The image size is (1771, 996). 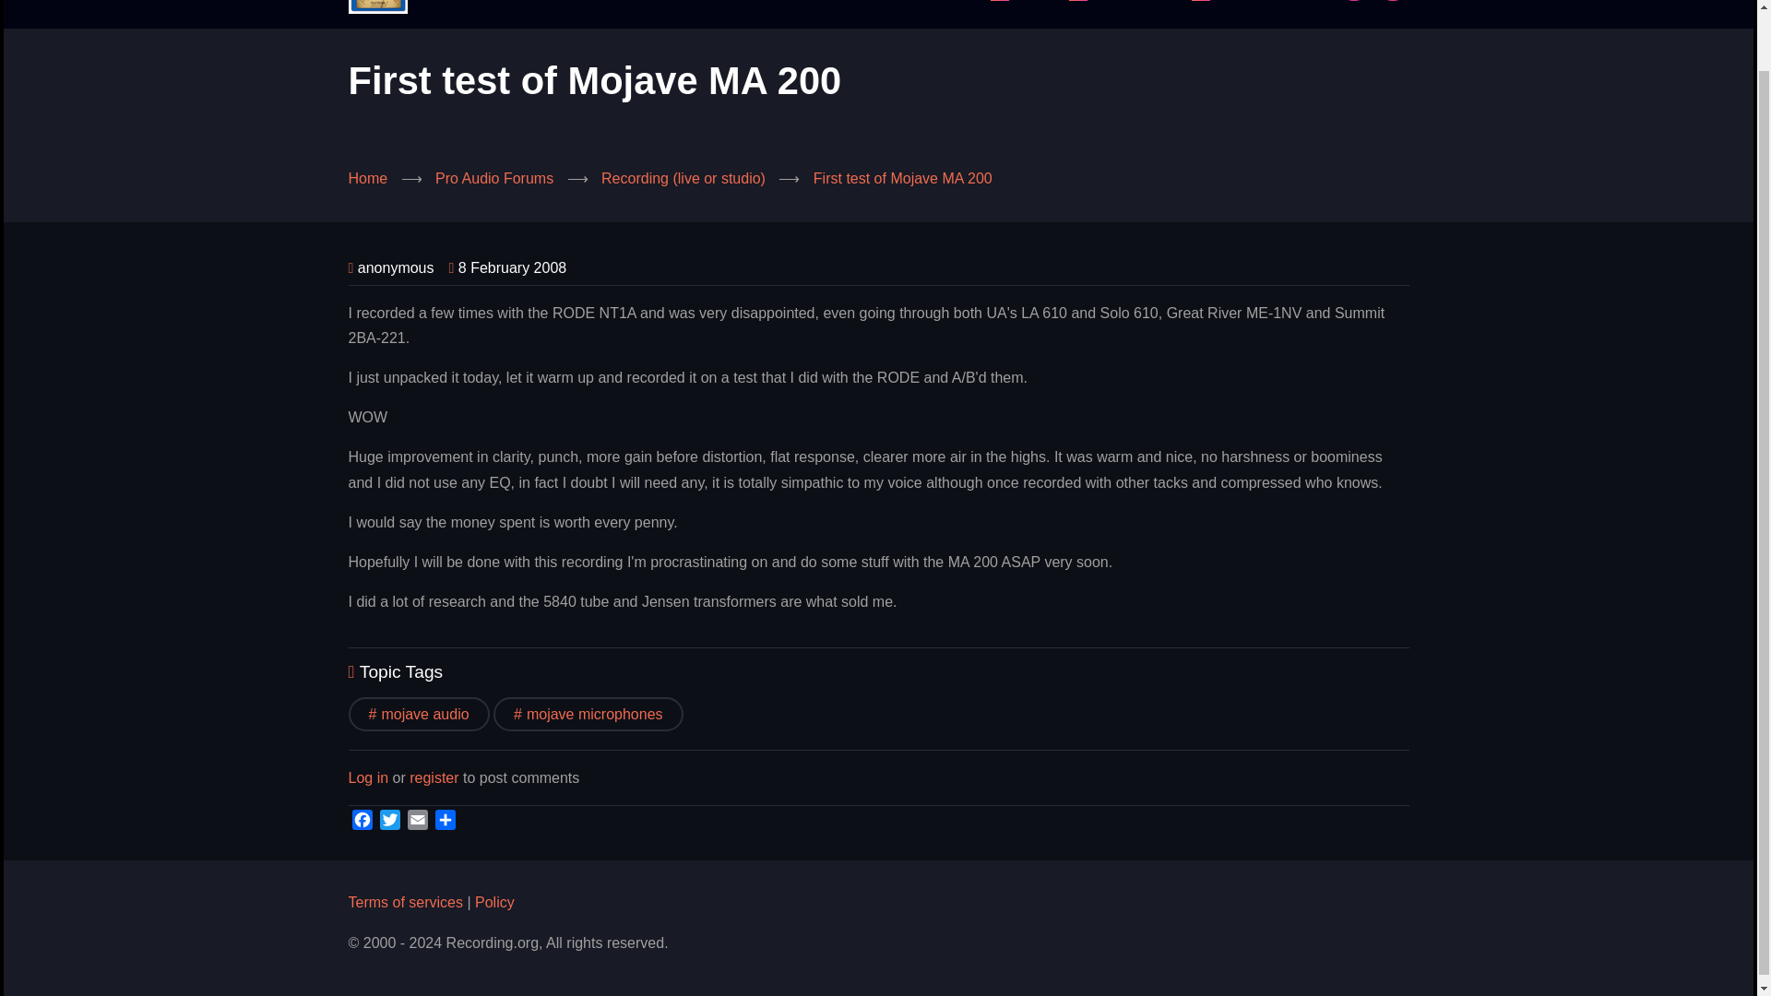 What do you see at coordinates (1016, 0) in the screenshot?
I see `Pro Audio Forums` at bounding box center [1016, 0].